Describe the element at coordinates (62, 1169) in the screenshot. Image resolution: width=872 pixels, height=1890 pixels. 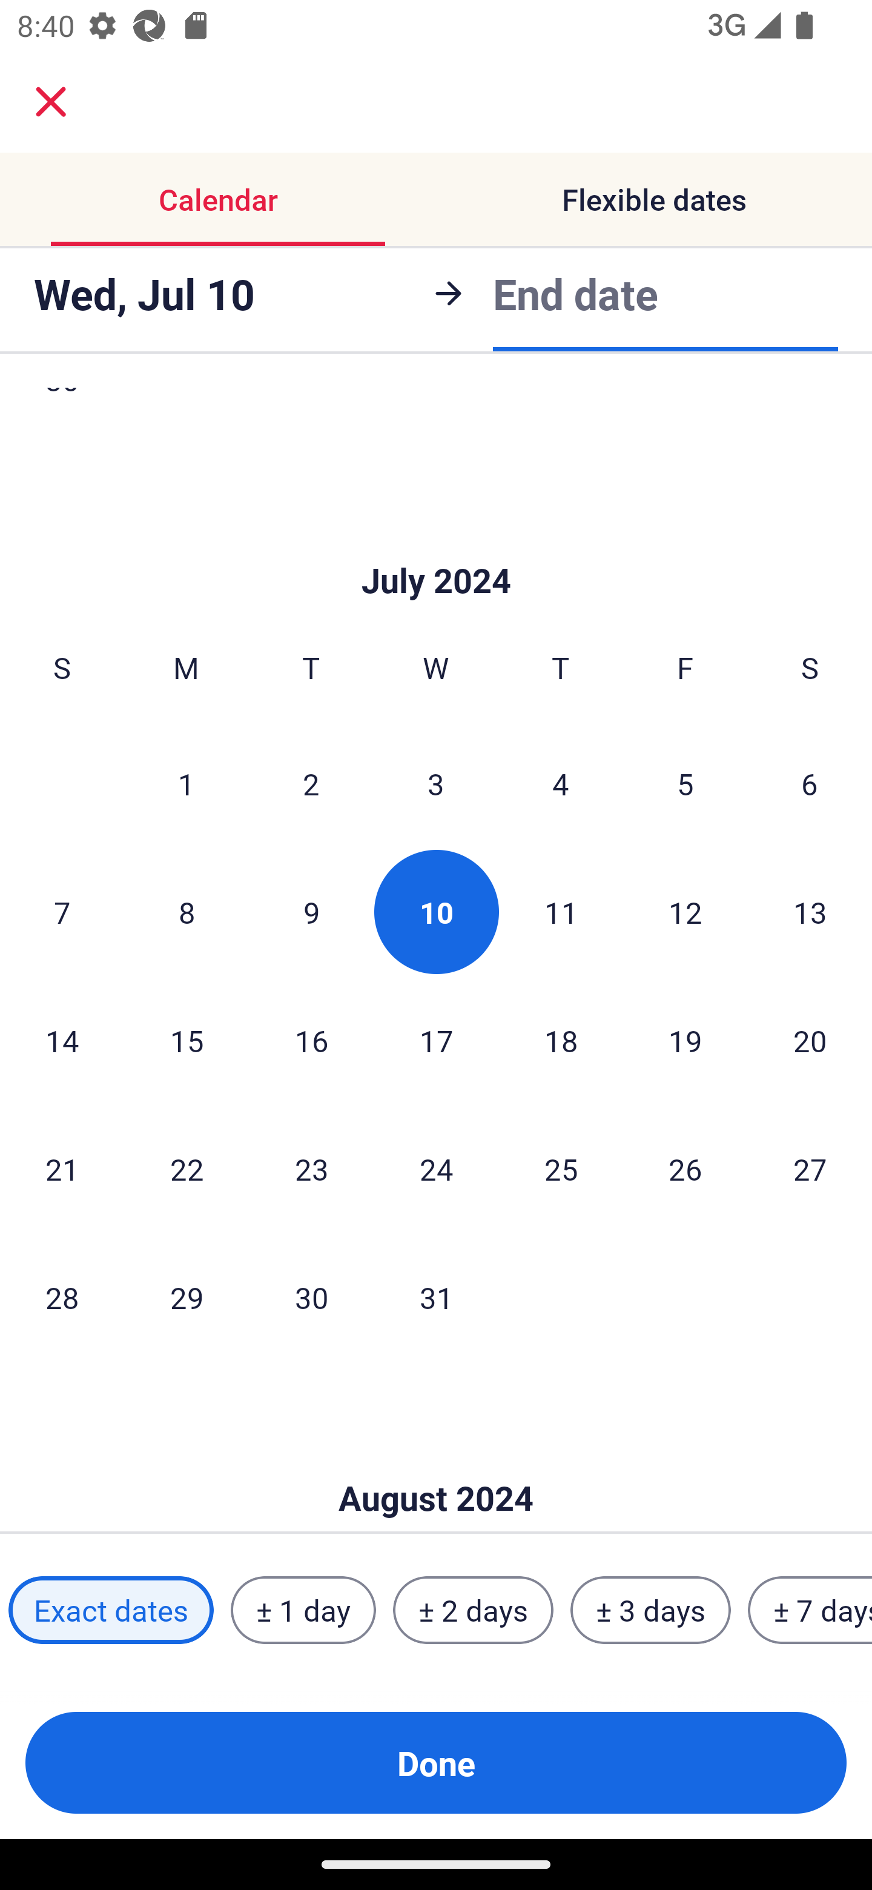
I see `21 Sunday, July 21, 2024` at that location.